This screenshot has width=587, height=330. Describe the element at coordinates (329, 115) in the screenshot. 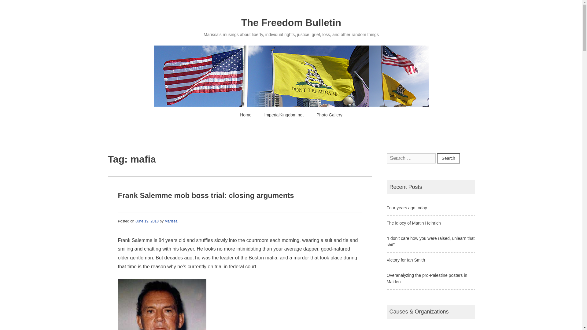

I see `Photo Gallery` at that location.